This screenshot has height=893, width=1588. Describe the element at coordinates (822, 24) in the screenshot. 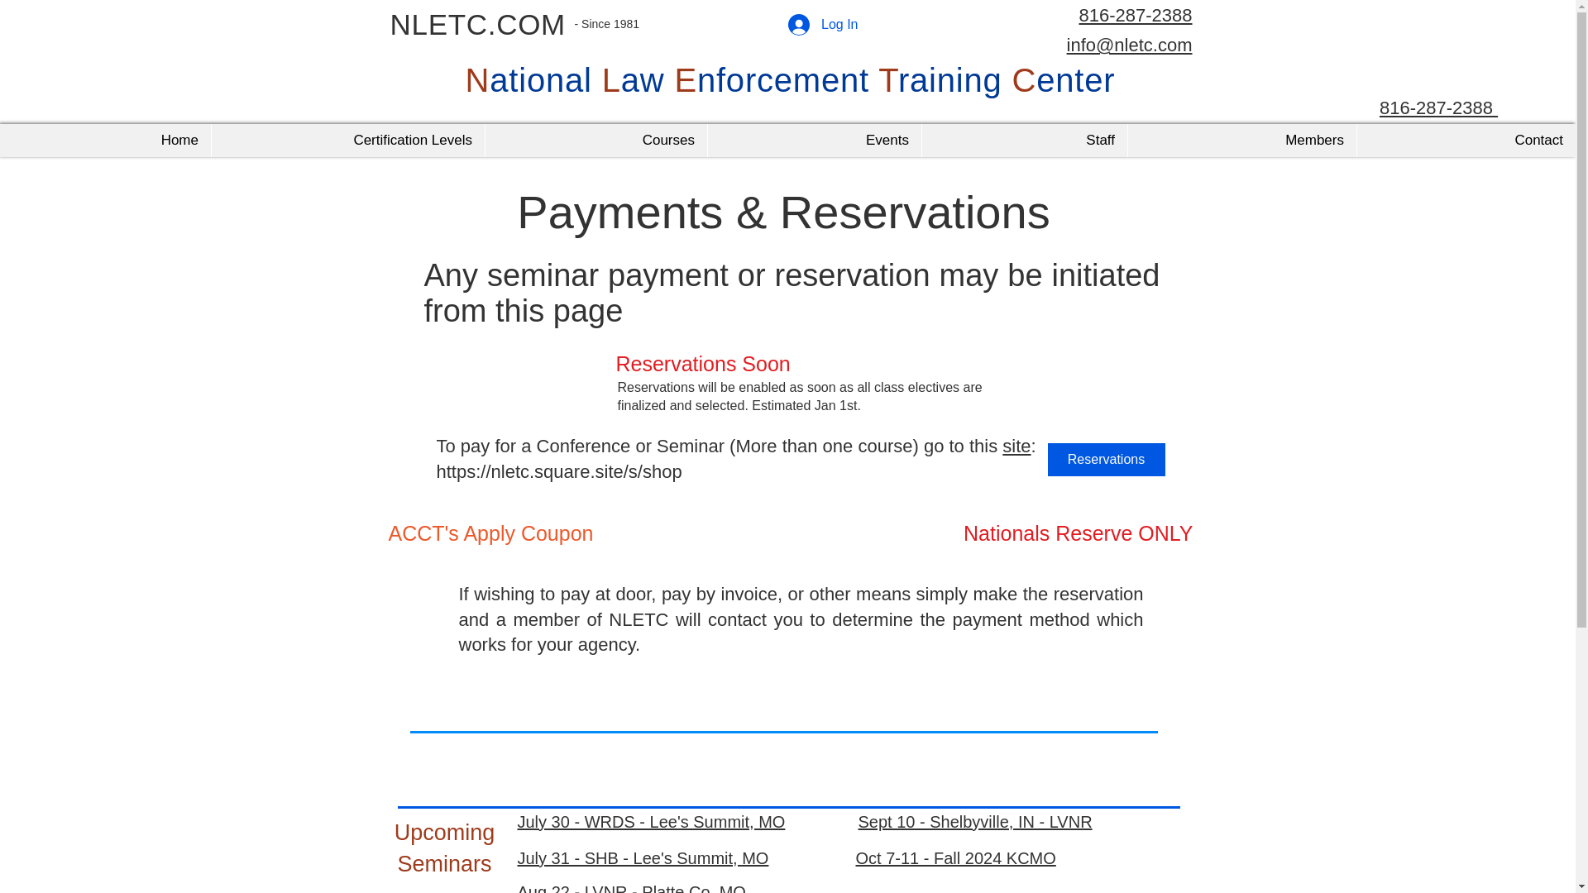

I see `Log In` at that location.